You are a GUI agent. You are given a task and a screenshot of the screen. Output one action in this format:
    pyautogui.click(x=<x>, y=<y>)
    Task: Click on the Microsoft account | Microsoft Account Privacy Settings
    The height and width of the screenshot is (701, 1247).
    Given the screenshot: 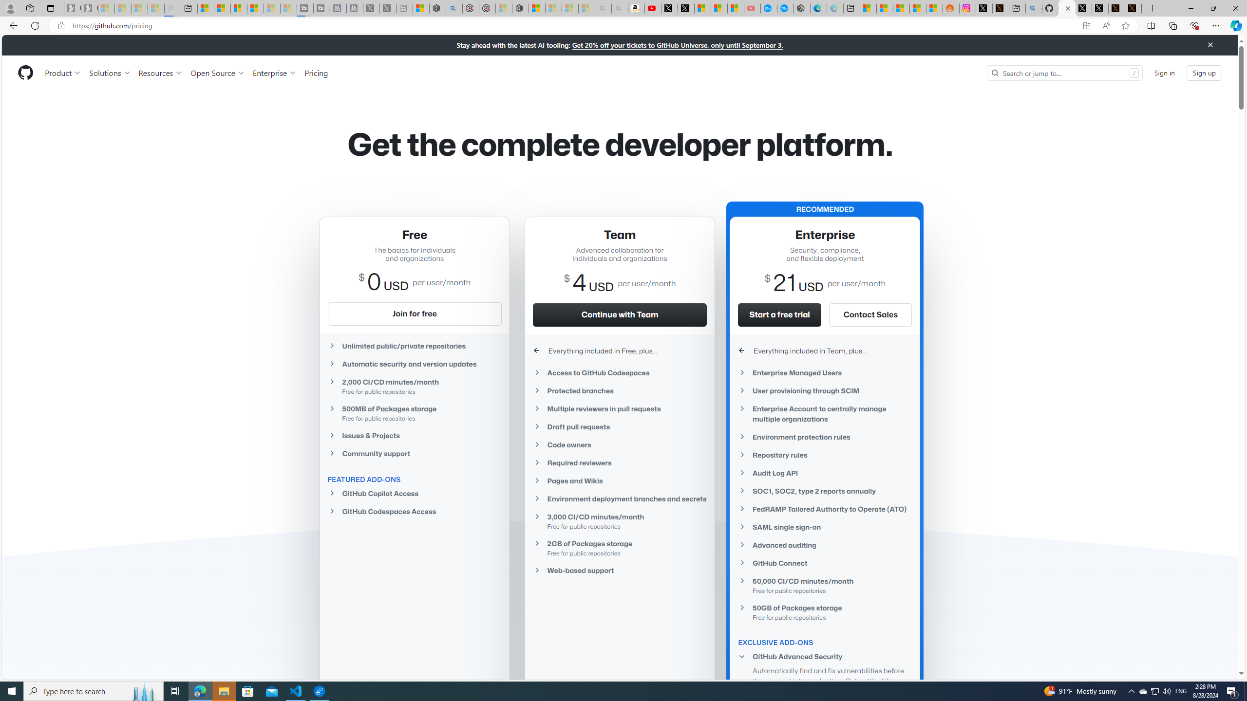 What is the action you would take?
    pyautogui.click(x=868, y=8)
    